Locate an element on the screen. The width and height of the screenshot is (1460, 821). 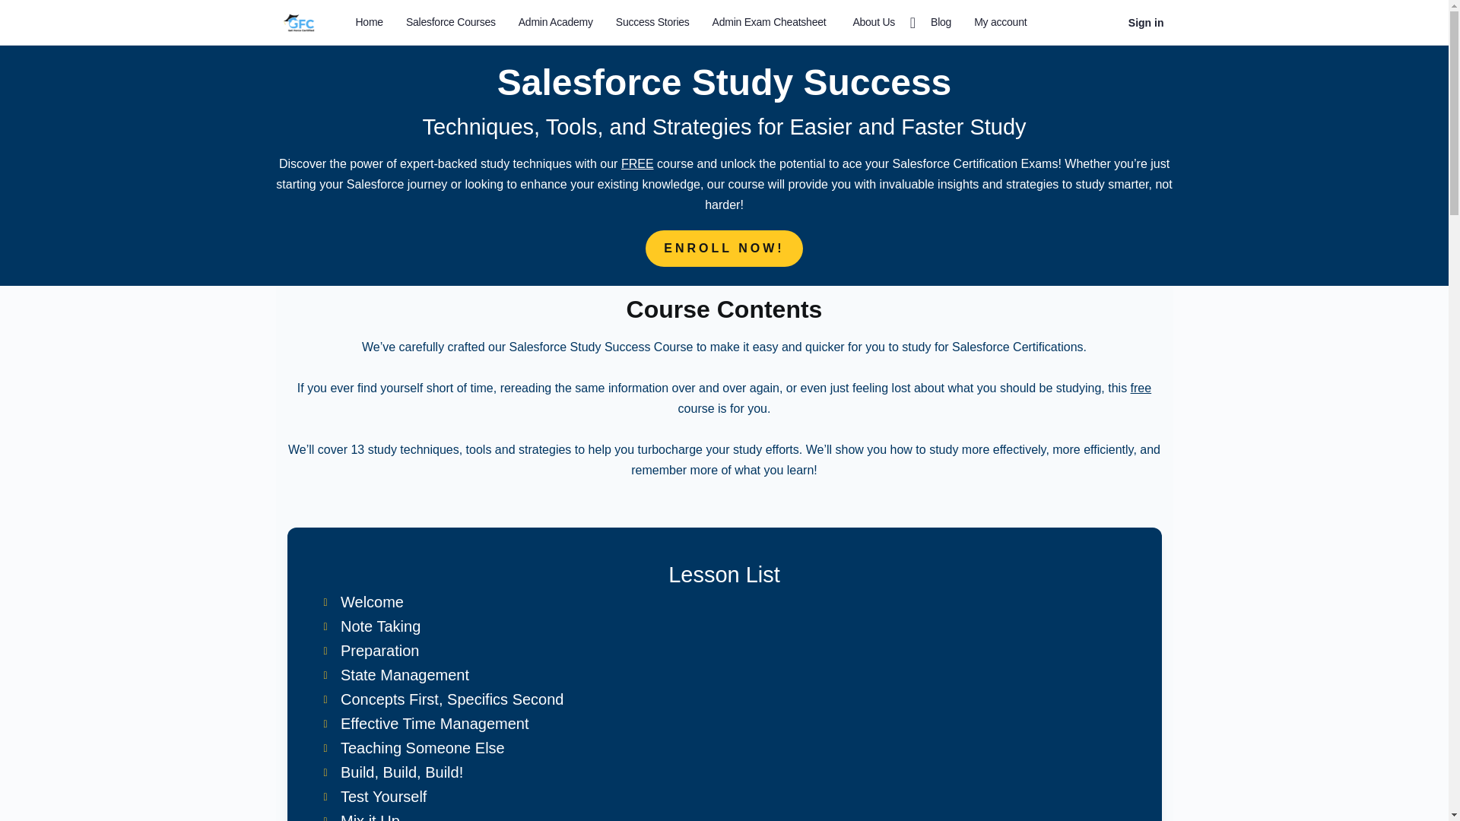
Admin Exam Cheatsheet is located at coordinates (770, 23).